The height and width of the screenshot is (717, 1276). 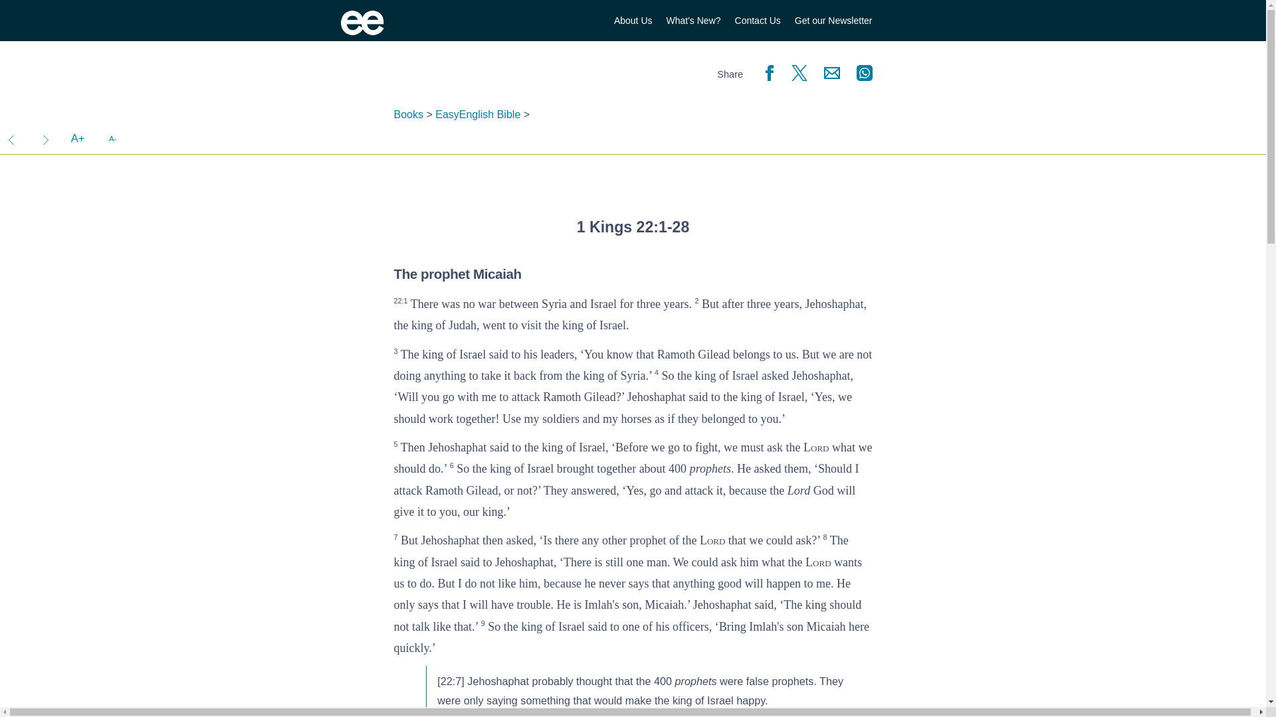 I want to click on Like 1 Kings 22 on Facebook, so click(x=764, y=72).